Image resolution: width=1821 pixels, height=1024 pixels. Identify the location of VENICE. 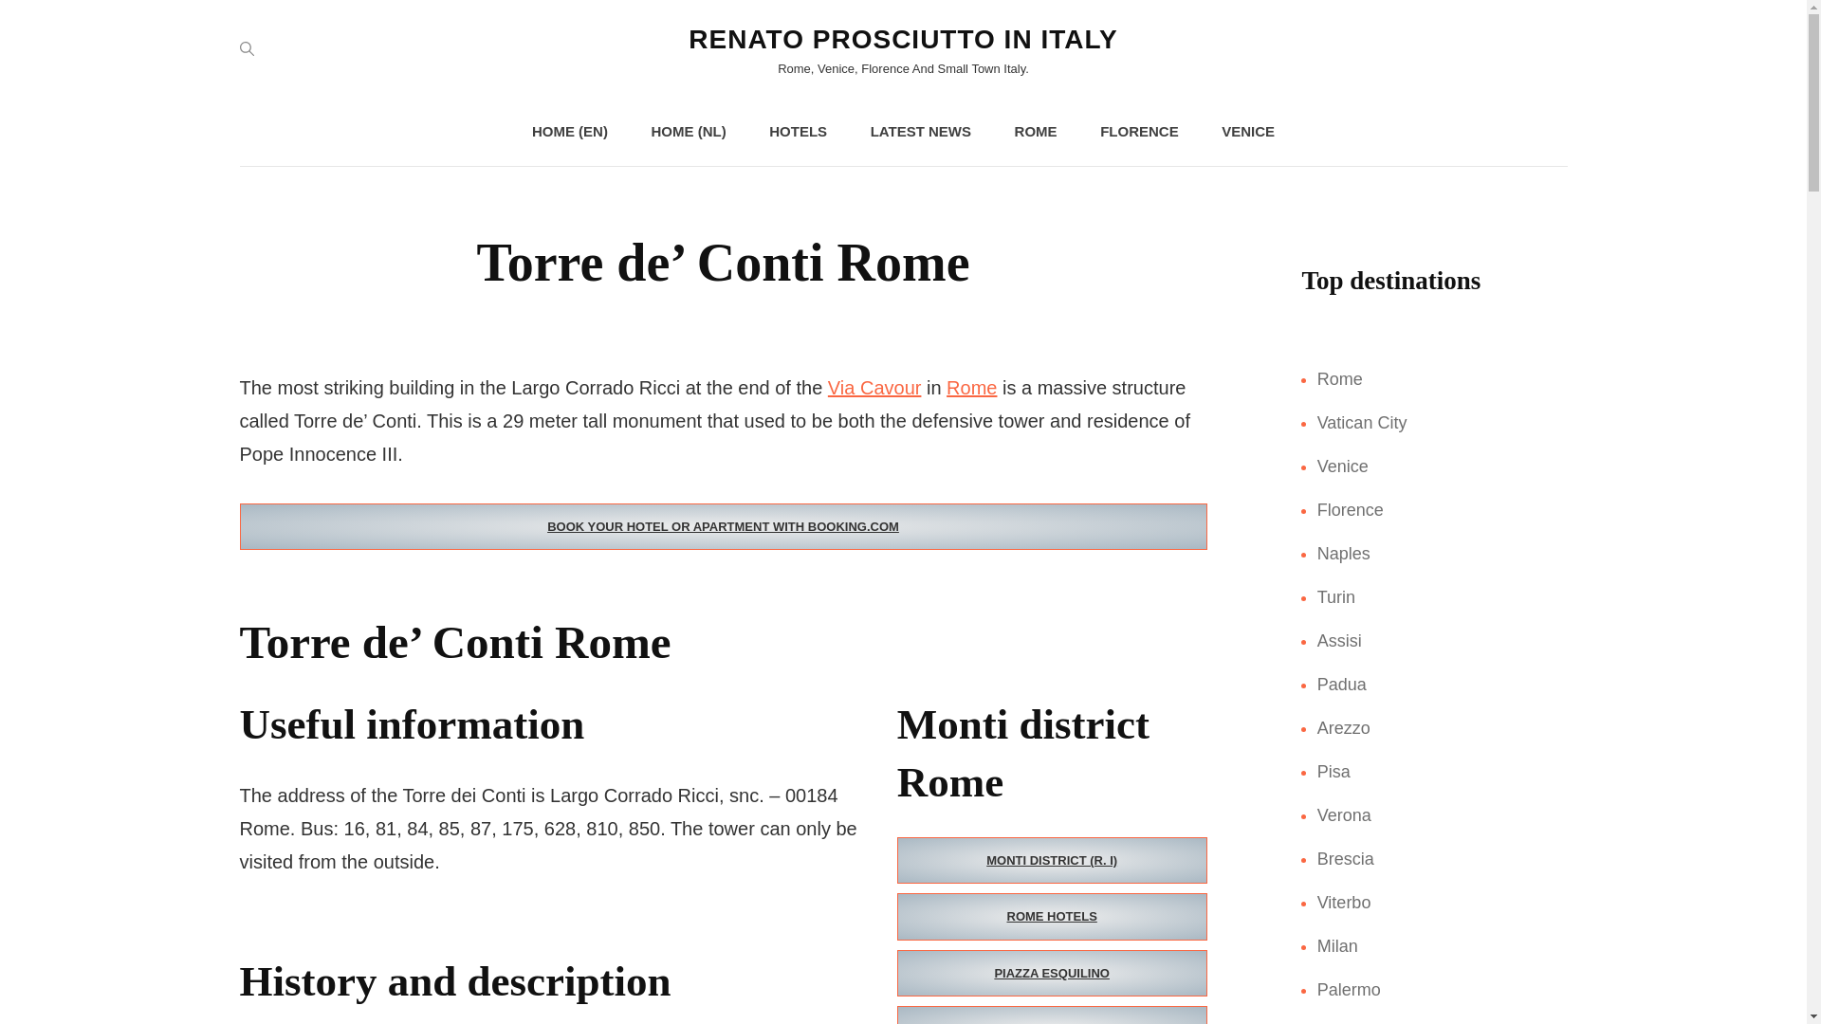
(1247, 131).